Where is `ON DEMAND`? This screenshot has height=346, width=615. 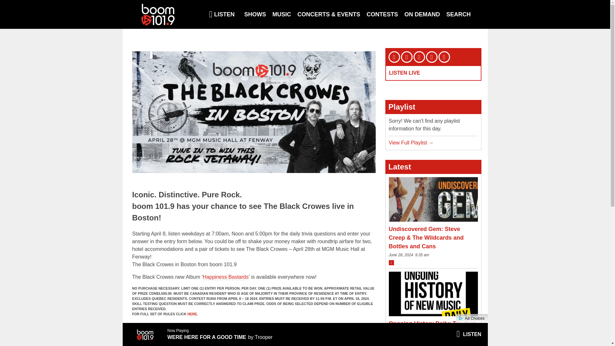 ON DEMAND is located at coordinates (422, 14).